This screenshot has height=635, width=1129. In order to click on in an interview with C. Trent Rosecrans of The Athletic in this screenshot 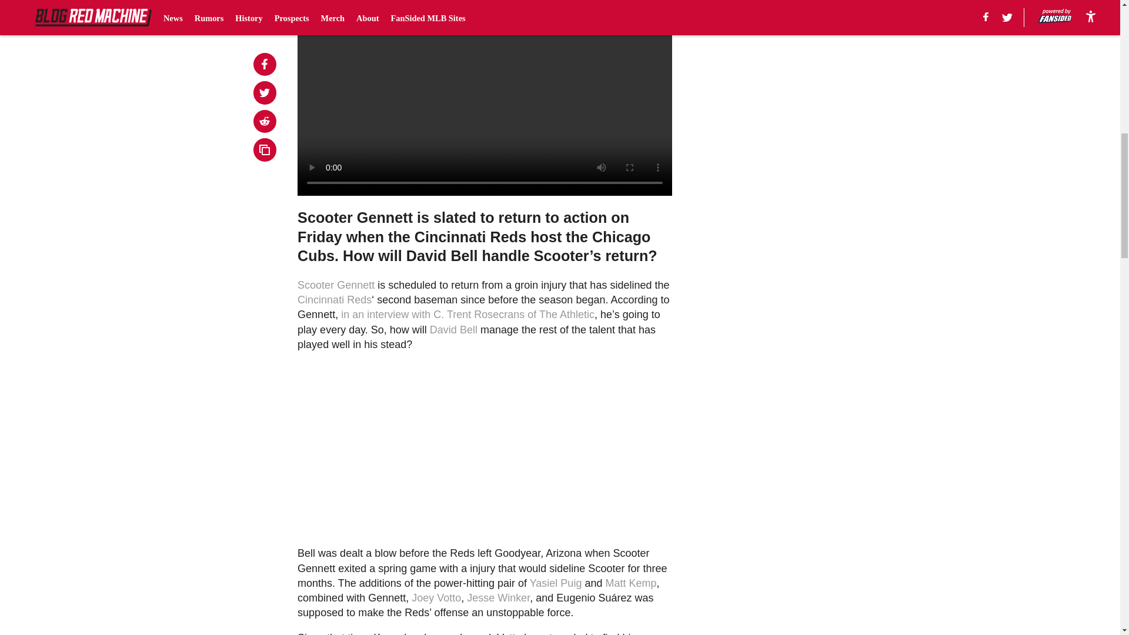, I will do `click(467, 314)`.